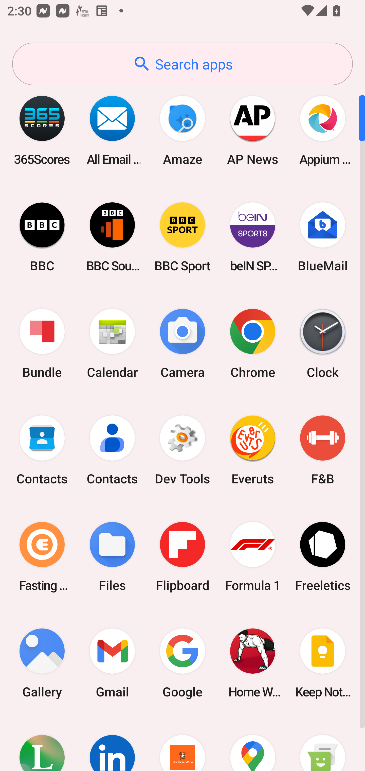 The image size is (365, 771). Describe the element at coordinates (252, 450) in the screenshot. I see `Everuts` at that location.